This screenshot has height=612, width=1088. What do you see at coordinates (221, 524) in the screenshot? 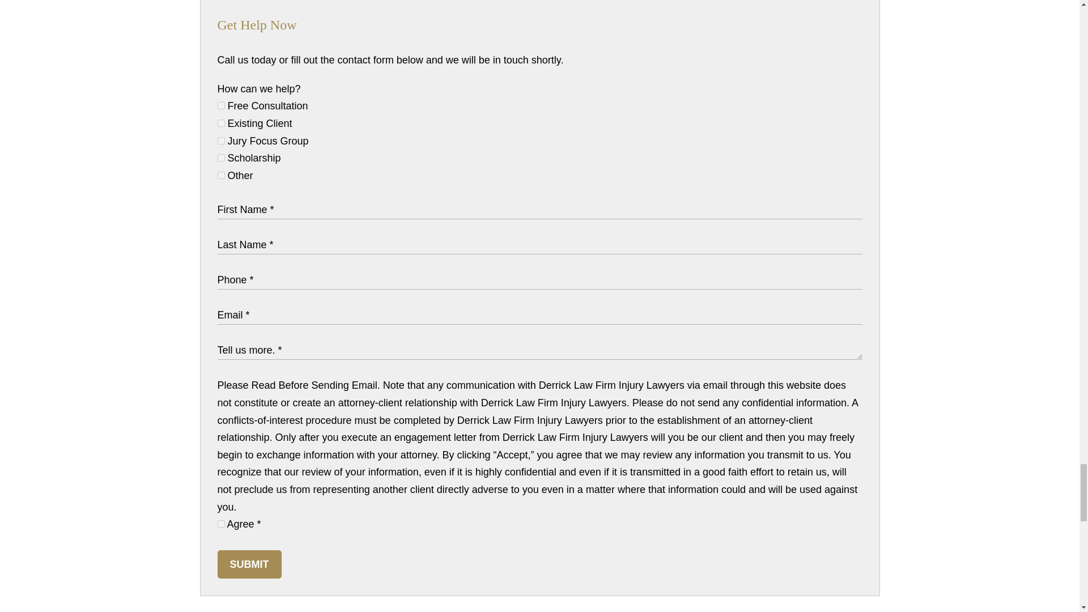
I see `Agree` at bounding box center [221, 524].